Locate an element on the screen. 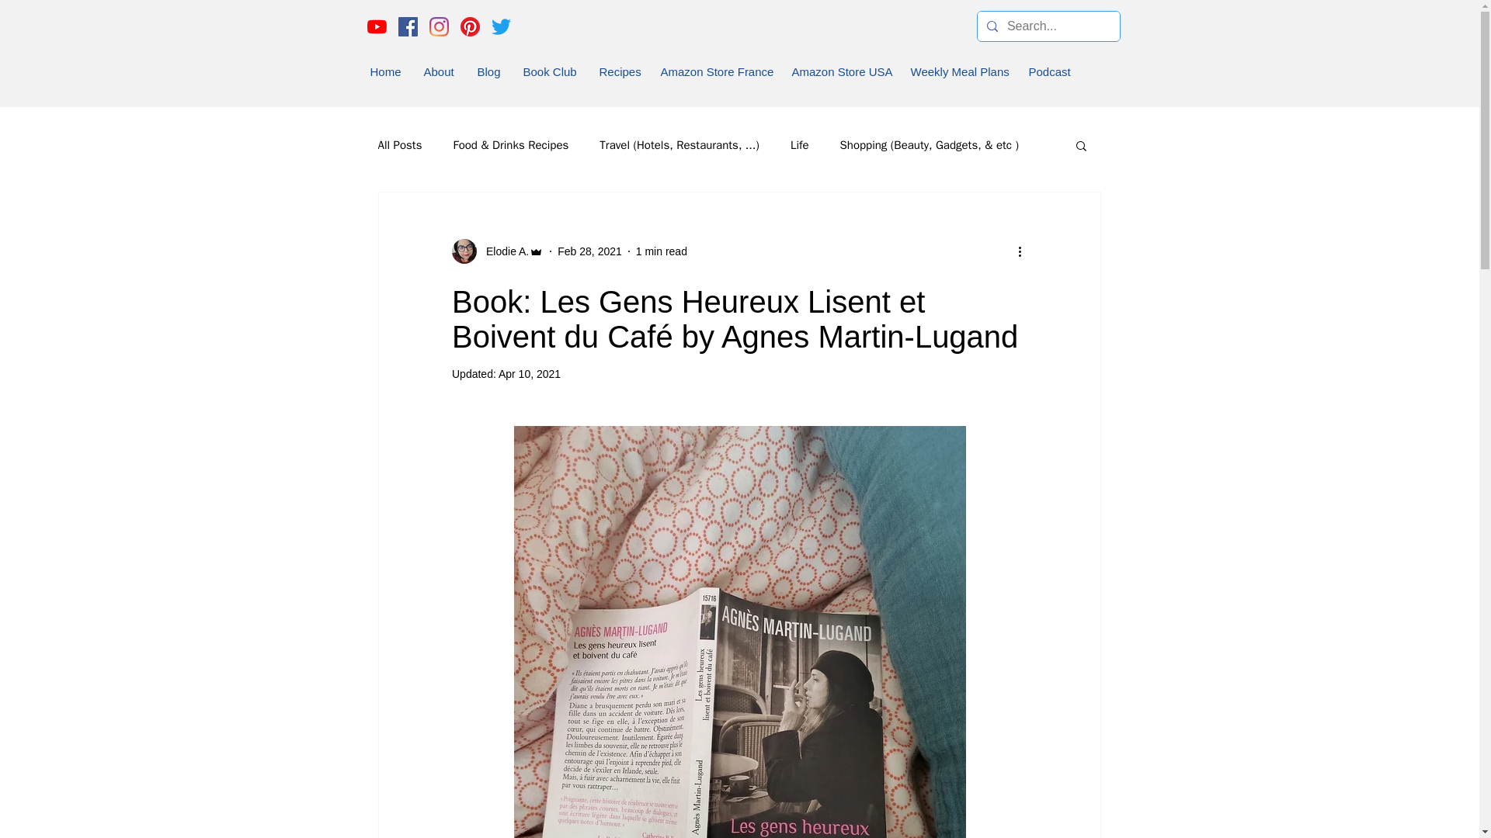 This screenshot has height=838, width=1491. Amazon Store USA is located at coordinates (840, 71).